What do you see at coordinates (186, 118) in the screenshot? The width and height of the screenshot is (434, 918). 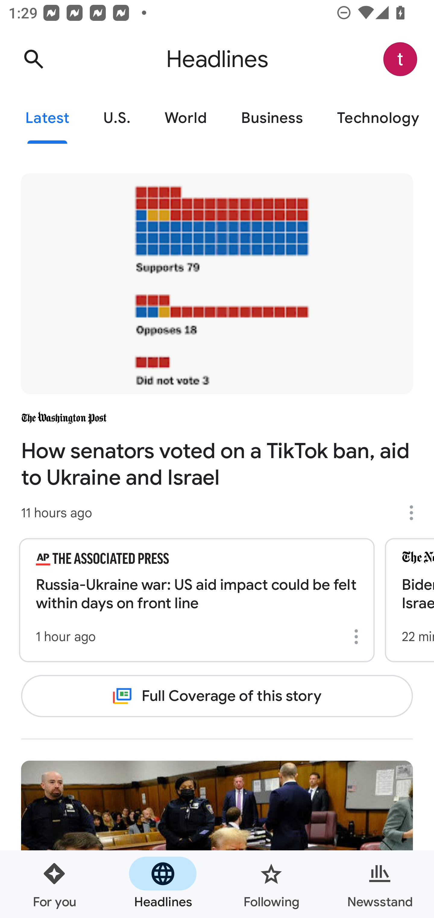 I see `World` at bounding box center [186, 118].